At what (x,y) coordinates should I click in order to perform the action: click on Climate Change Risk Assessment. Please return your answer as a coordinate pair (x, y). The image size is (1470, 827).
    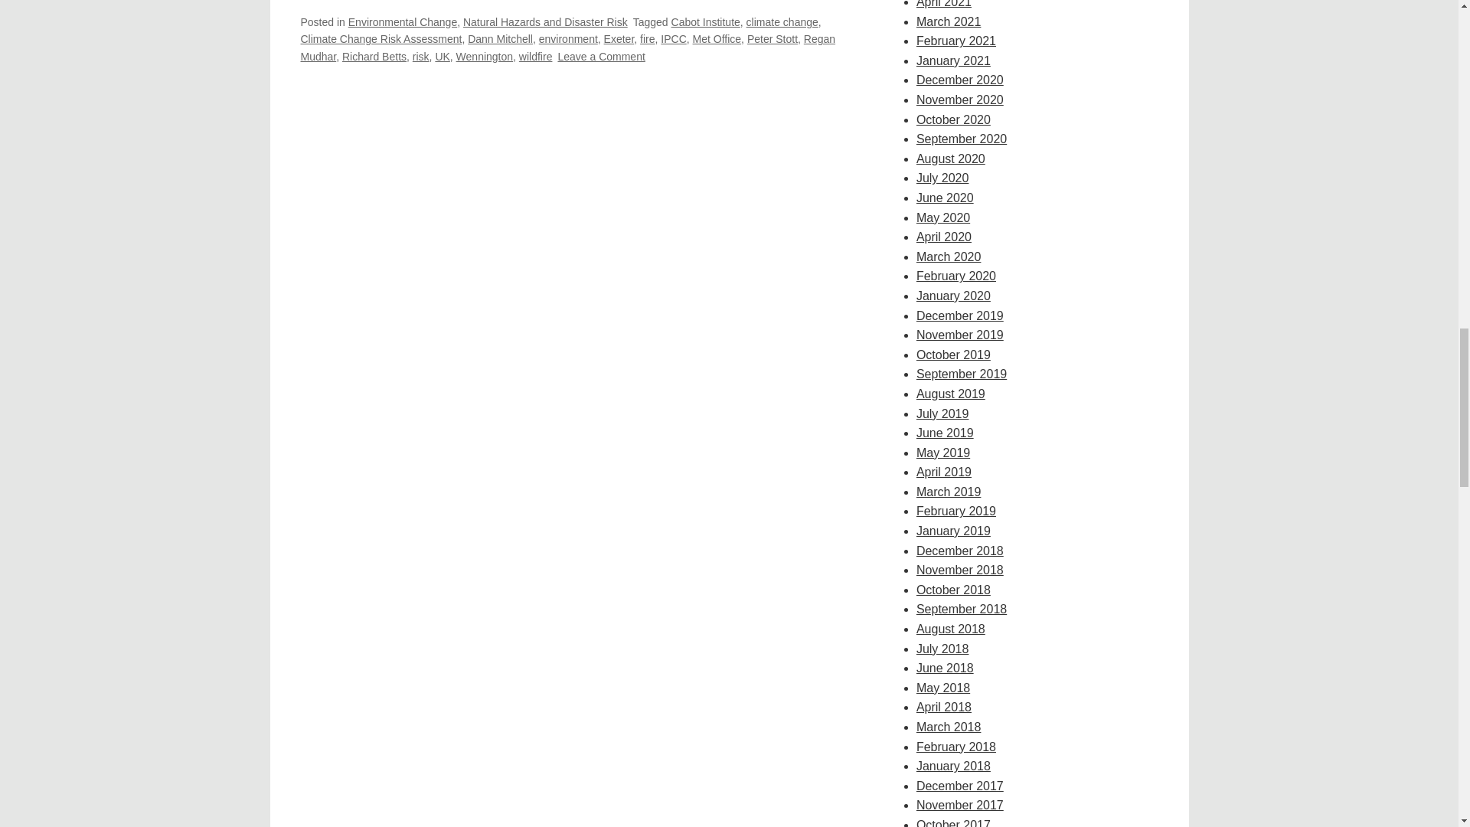
    Looking at the image, I should click on (380, 39).